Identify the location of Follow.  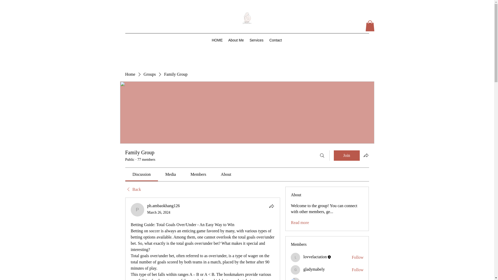
(357, 257).